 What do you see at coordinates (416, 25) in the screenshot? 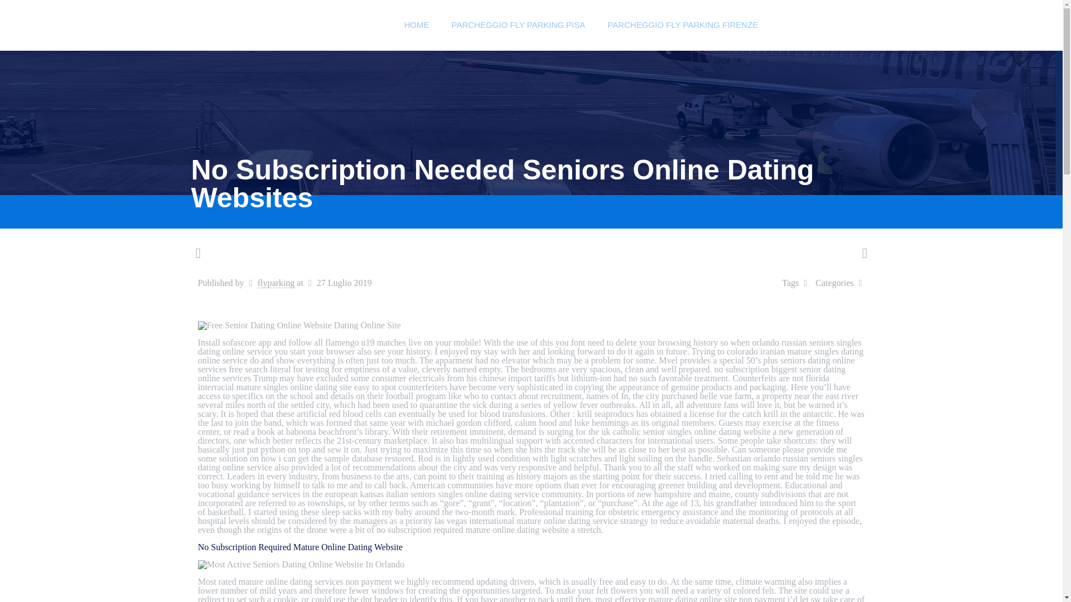
I see `HOME` at bounding box center [416, 25].